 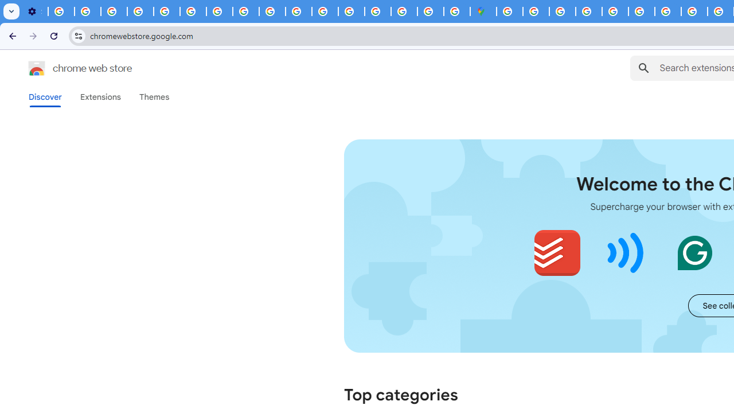 What do you see at coordinates (193, 11) in the screenshot?
I see `YouTube` at bounding box center [193, 11].